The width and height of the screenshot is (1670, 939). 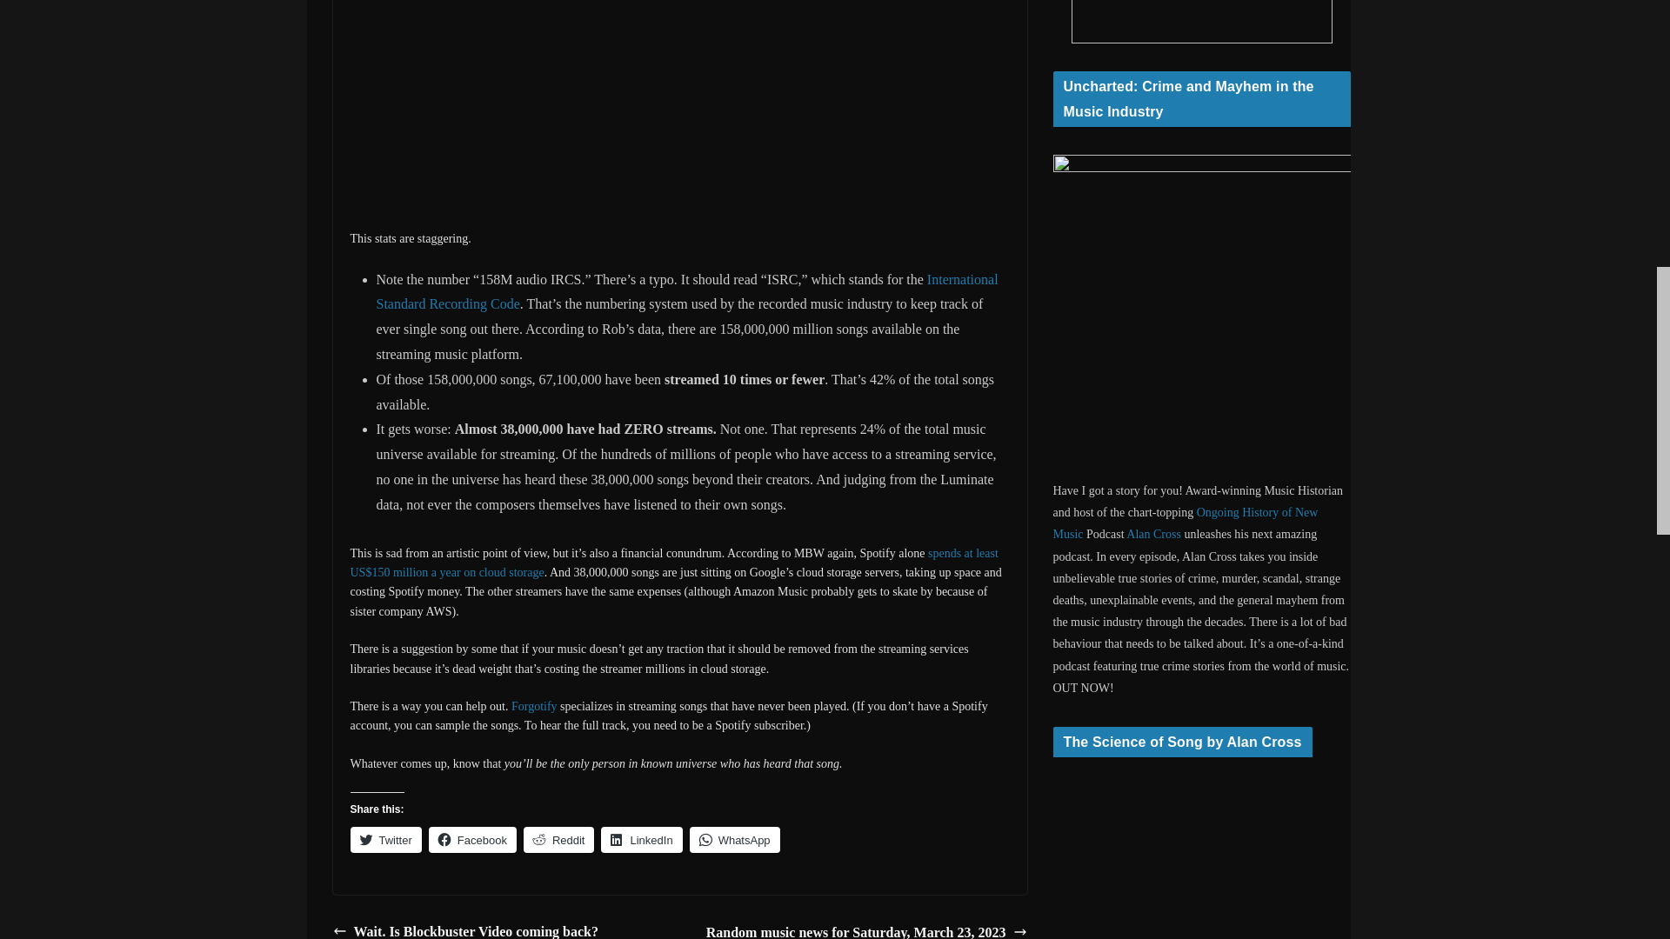 I want to click on WhatsApp, so click(x=734, y=840).